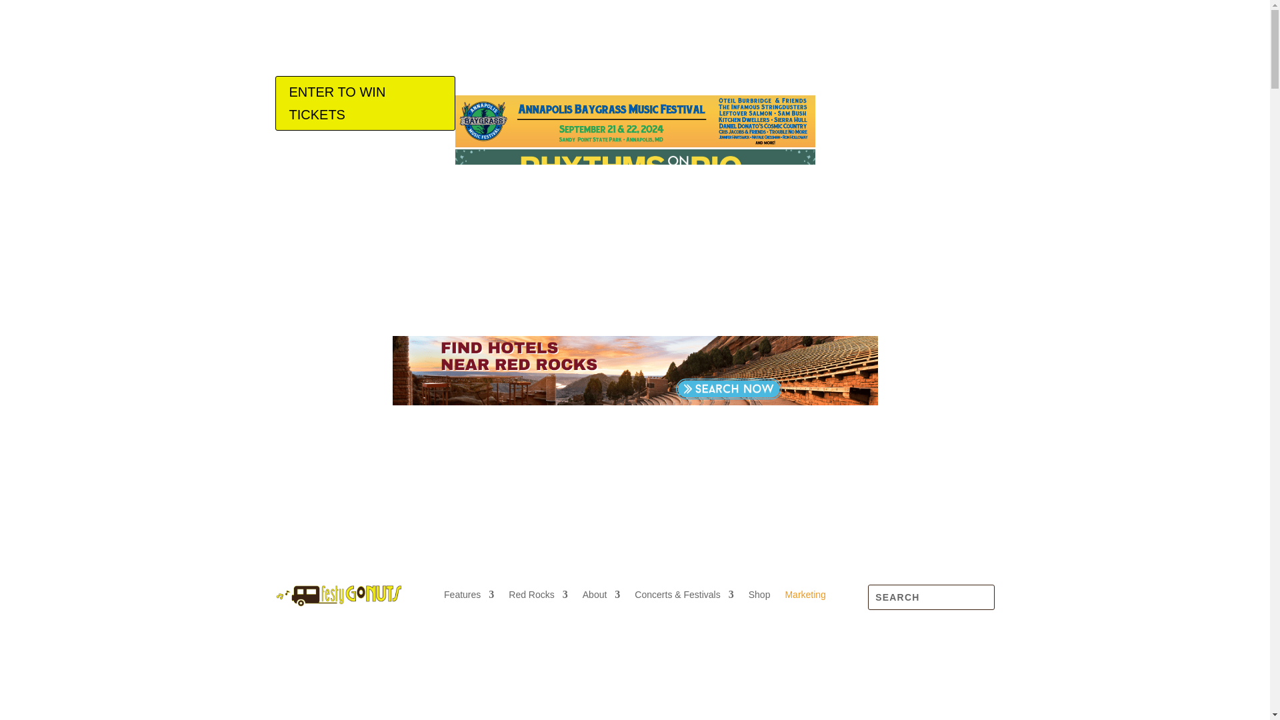 This screenshot has height=720, width=1280. I want to click on Festy GoNuts, so click(338, 595).